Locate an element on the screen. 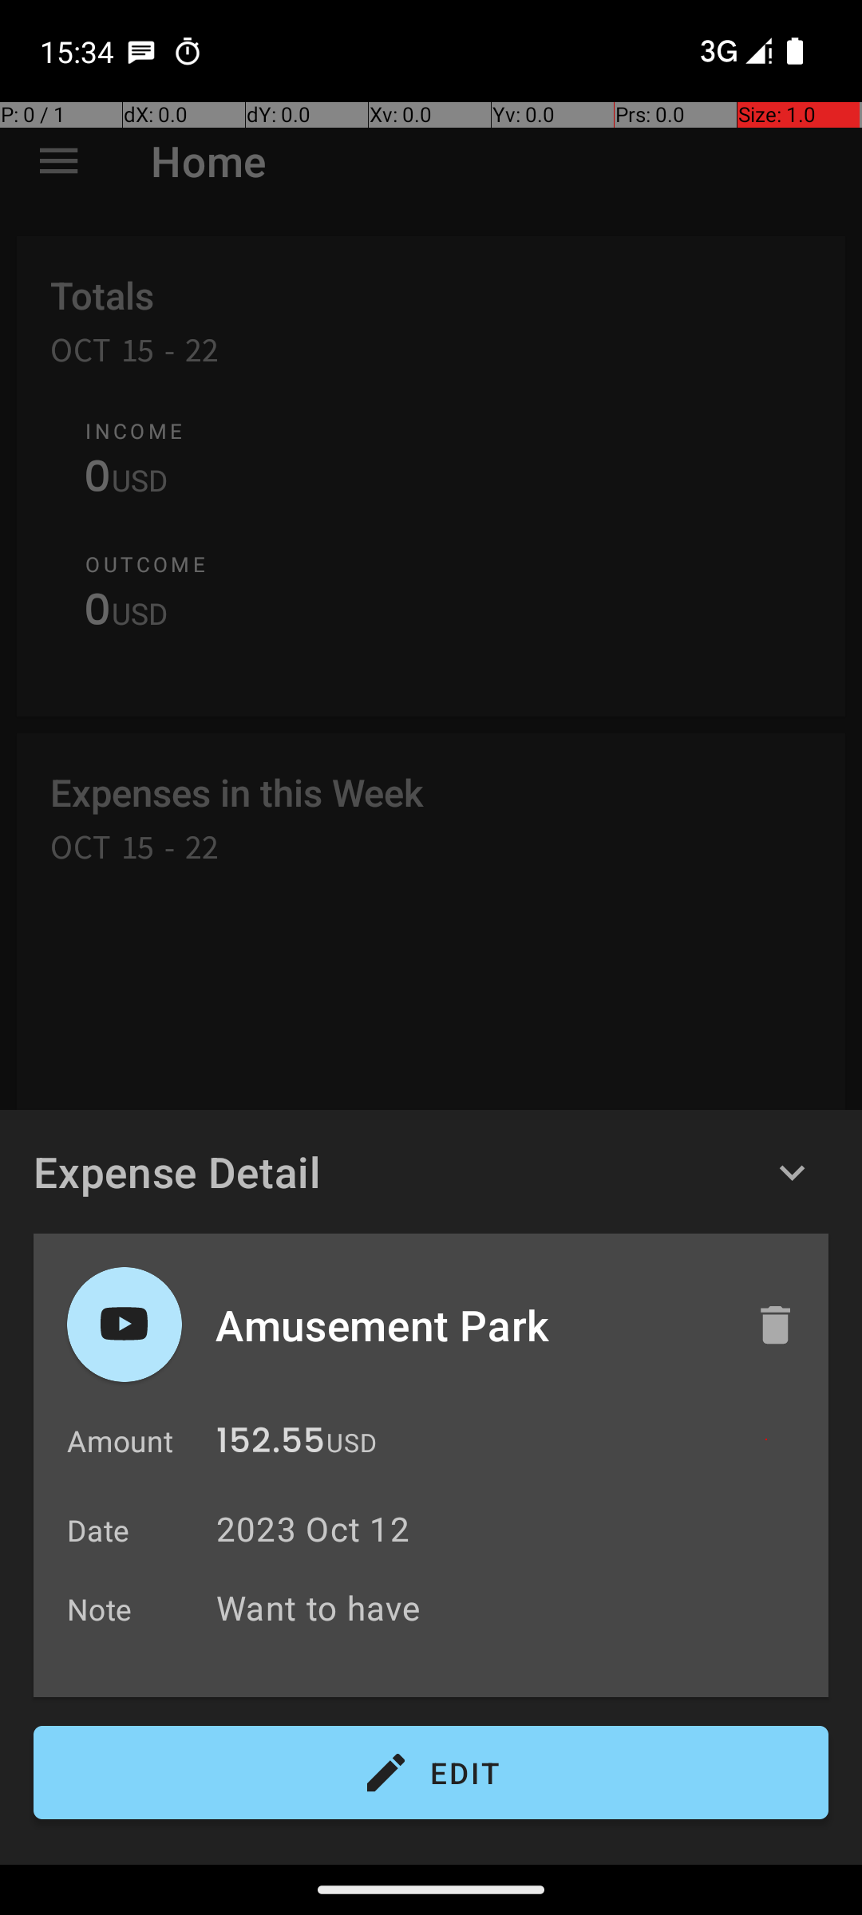  152.55 is located at coordinates (271, 1444).